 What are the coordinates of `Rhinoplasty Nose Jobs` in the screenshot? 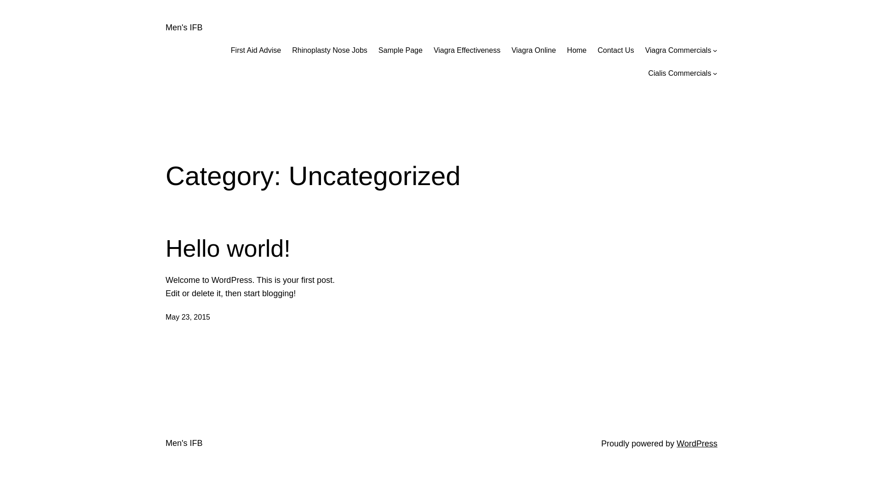 It's located at (330, 51).